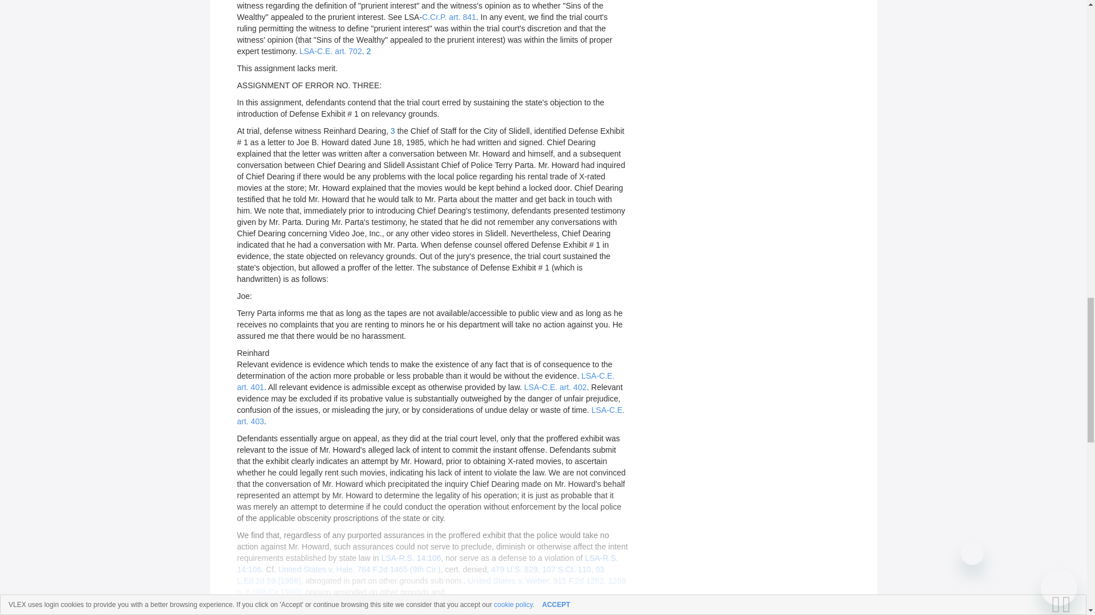 Image resolution: width=1095 pixels, height=615 pixels. Describe the element at coordinates (428, 564) in the screenshot. I see `LSA-R.S. 14:106` at that location.